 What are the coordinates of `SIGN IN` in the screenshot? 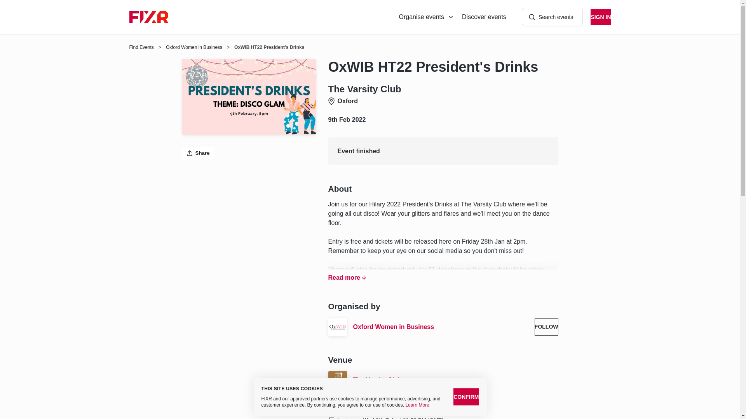 It's located at (601, 17).